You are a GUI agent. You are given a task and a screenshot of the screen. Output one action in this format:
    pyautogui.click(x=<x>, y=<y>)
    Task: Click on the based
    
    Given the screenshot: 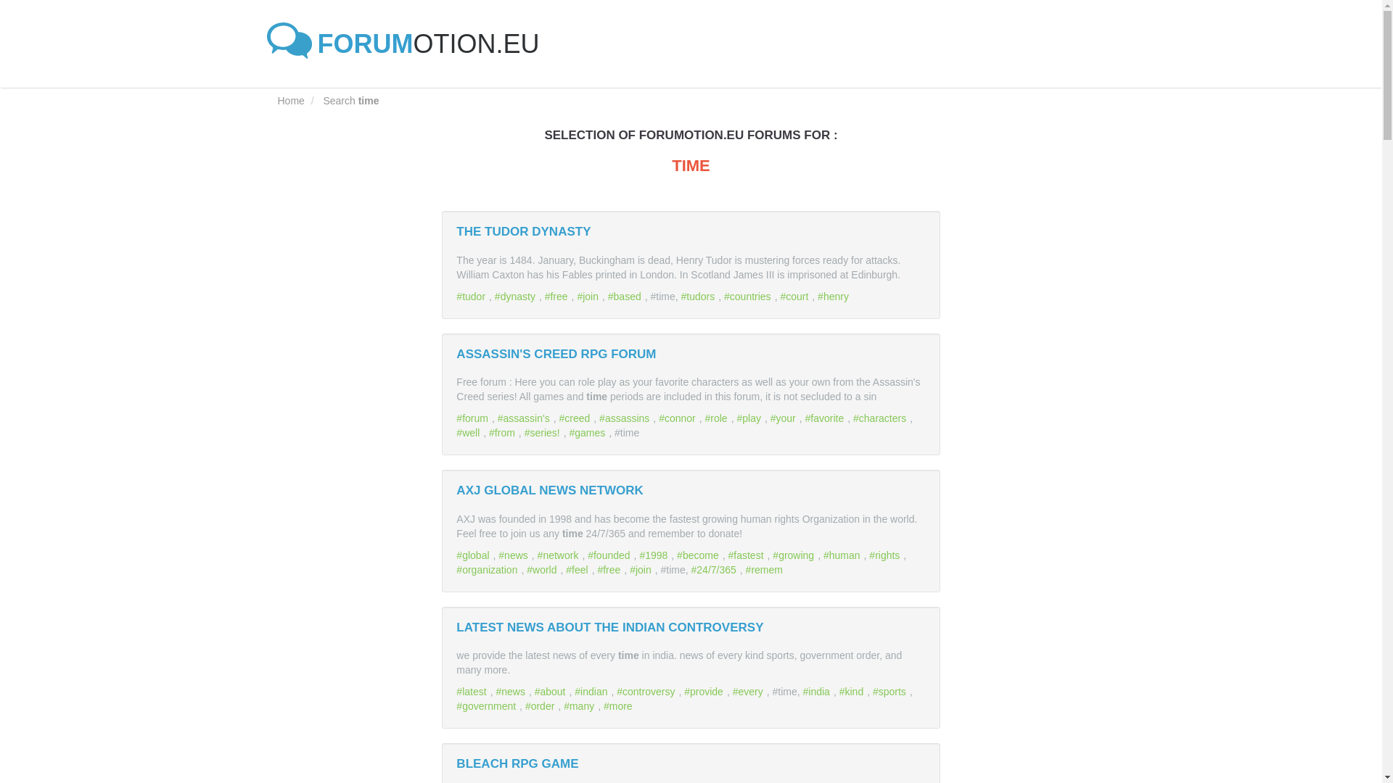 What is the action you would take?
    pyautogui.click(x=625, y=296)
    